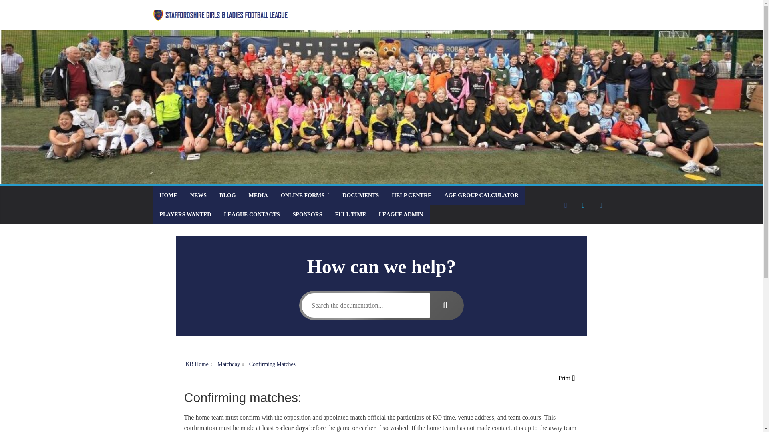 This screenshot has width=769, height=432. What do you see at coordinates (381, 411) in the screenshot?
I see `Page 6` at bounding box center [381, 411].